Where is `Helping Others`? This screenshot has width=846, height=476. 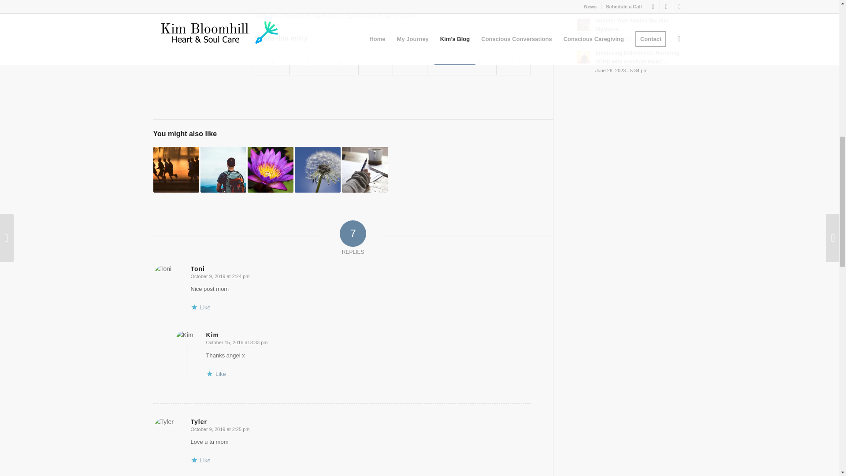
Helping Others is located at coordinates (397, 16).